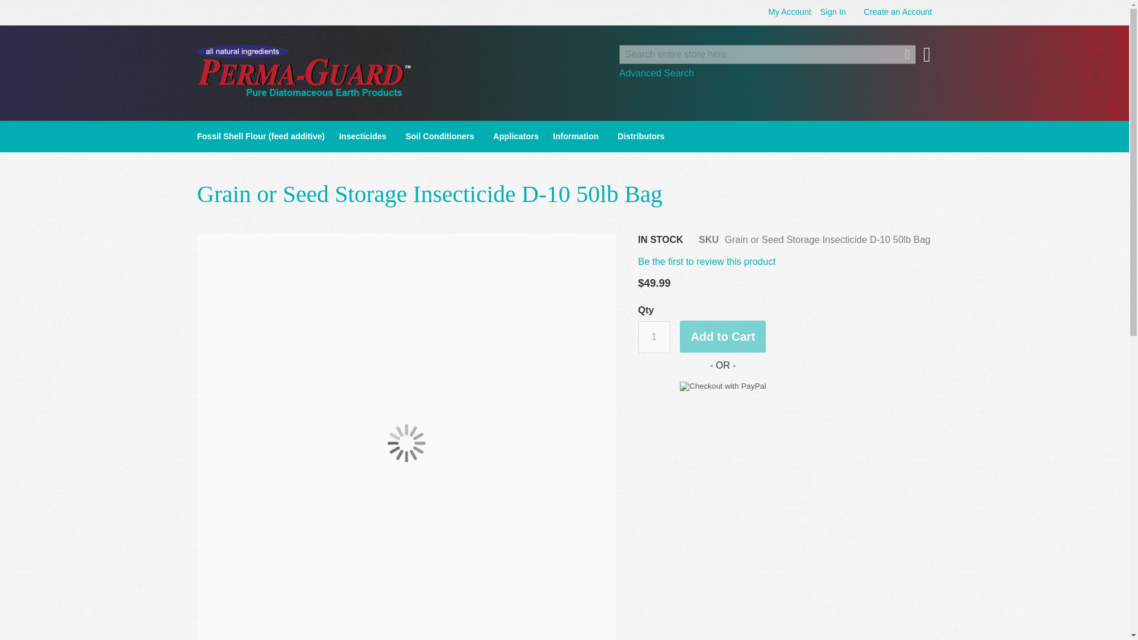  I want to click on Magento Commerce, so click(303, 71).